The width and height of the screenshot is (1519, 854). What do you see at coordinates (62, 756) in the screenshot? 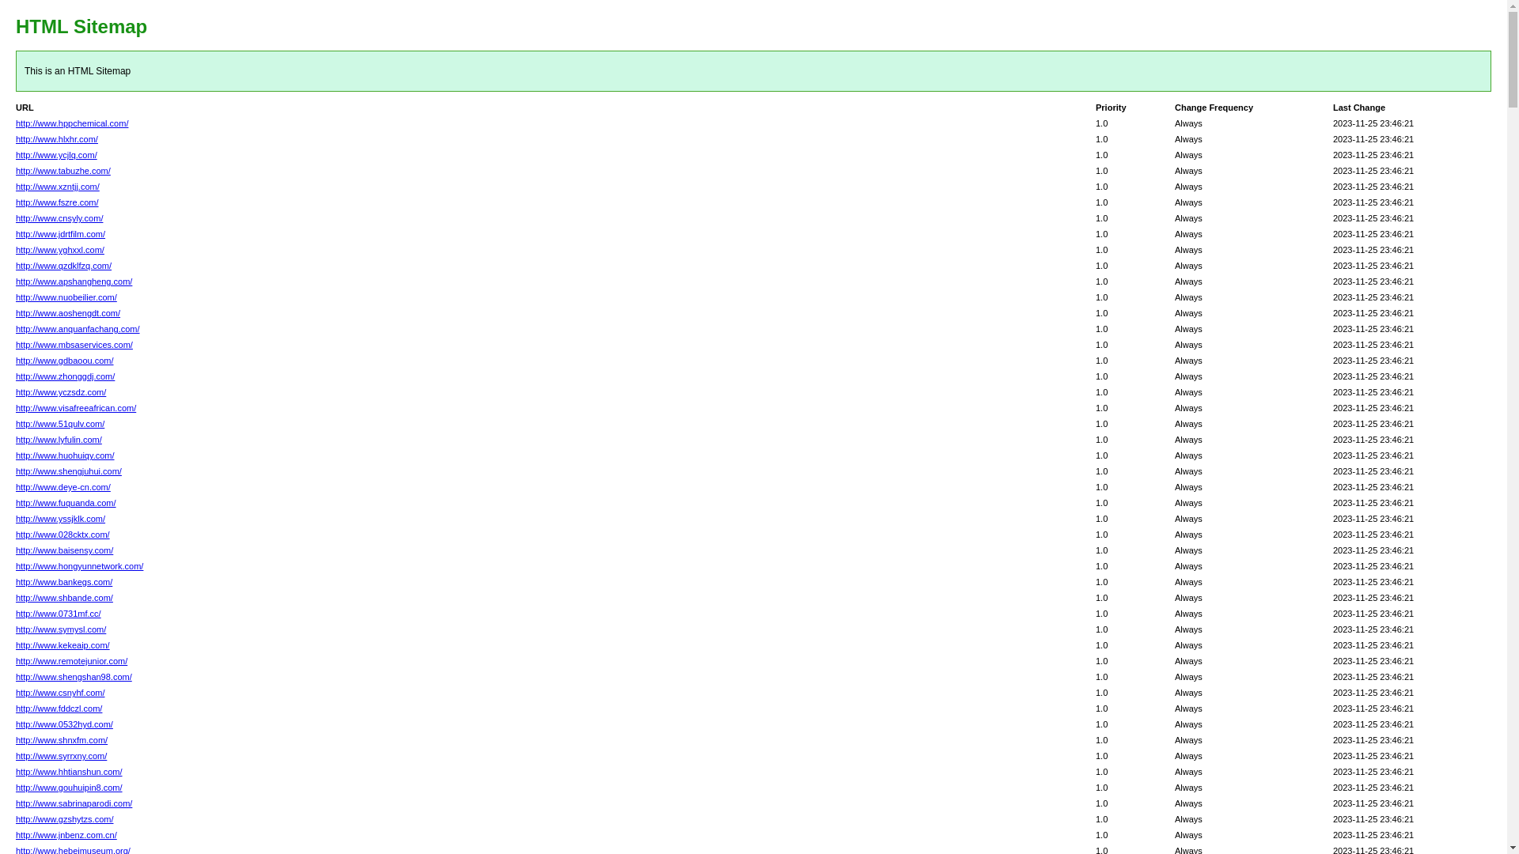
I see `http://www.syrrxny.com/` at bounding box center [62, 756].